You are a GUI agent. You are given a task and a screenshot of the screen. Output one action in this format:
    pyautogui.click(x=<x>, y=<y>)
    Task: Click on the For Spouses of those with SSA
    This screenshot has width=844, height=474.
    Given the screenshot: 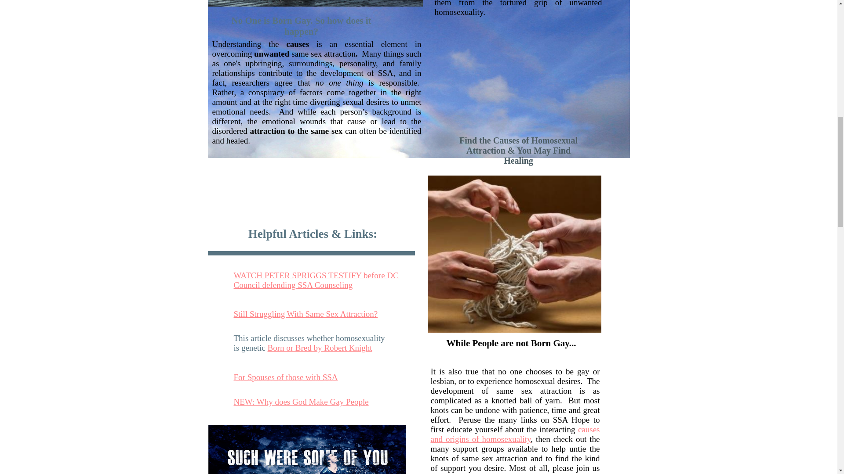 What is the action you would take?
    pyautogui.click(x=286, y=377)
    